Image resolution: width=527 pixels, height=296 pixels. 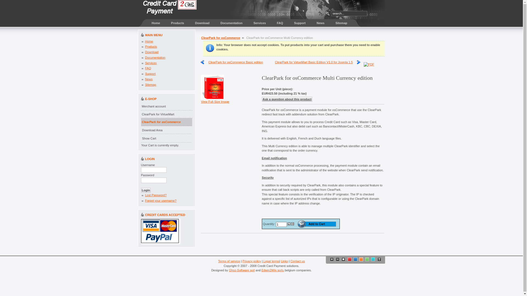 What do you see at coordinates (146, 190) in the screenshot?
I see `Login` at bounding box center [146, 190].